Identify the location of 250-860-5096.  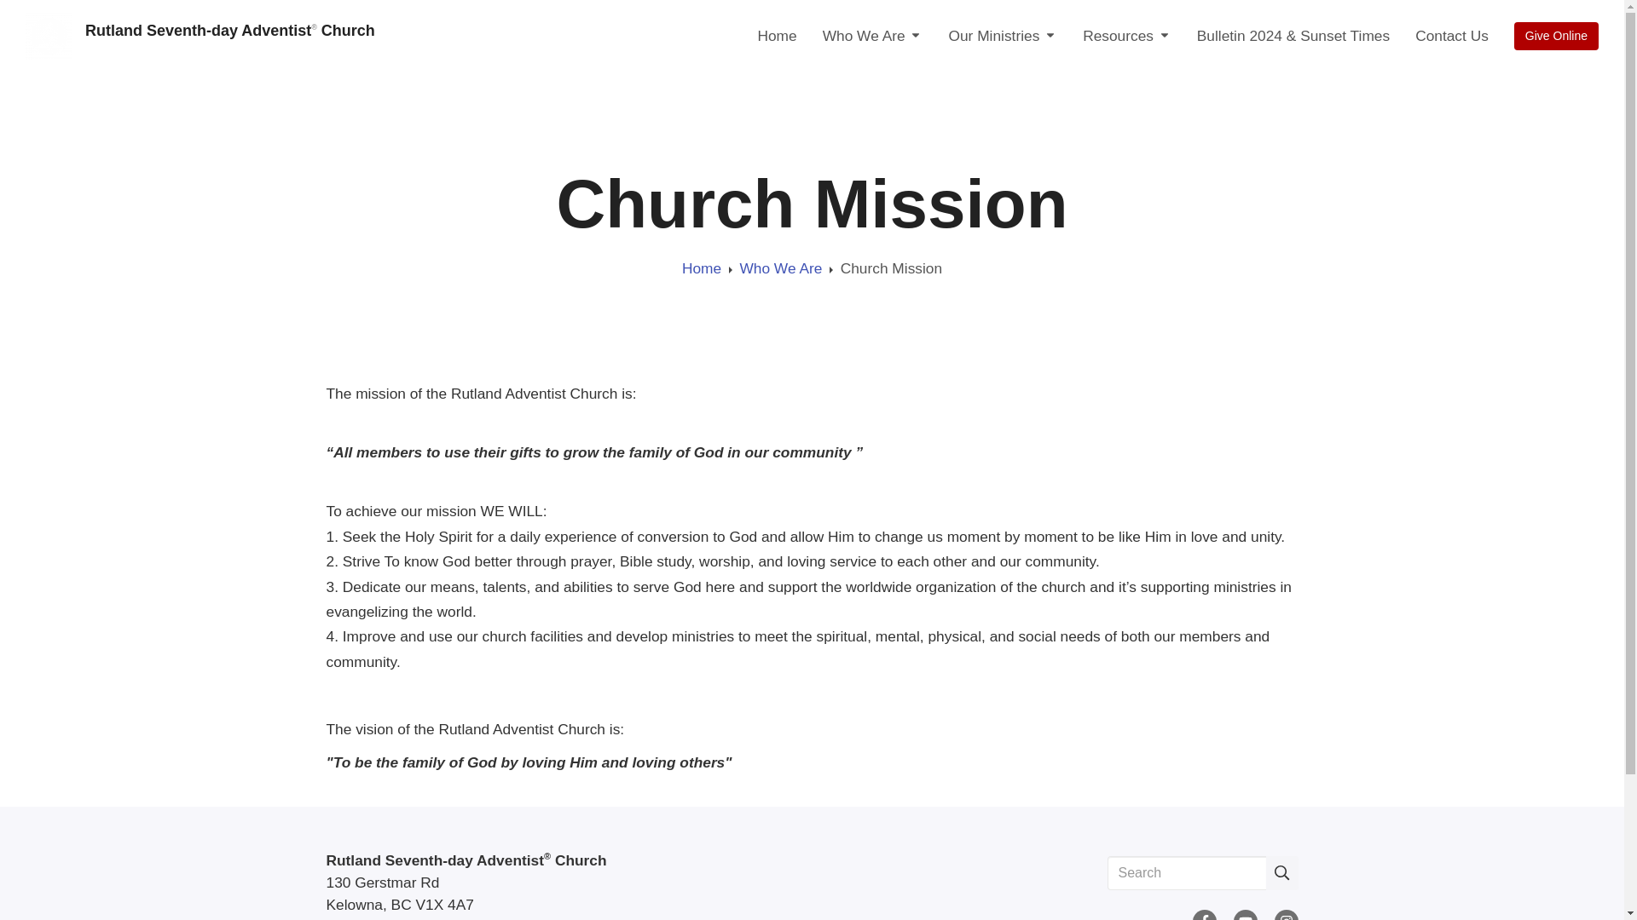
(372, 918).